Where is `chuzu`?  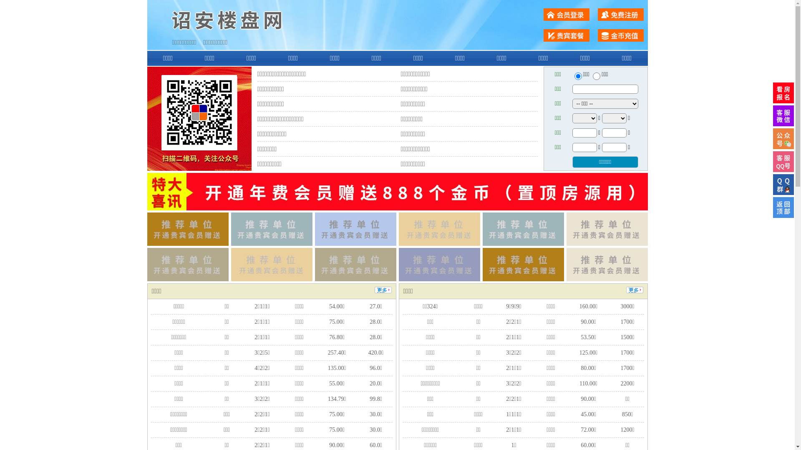
chuzu is located at coordinates (597, 76).